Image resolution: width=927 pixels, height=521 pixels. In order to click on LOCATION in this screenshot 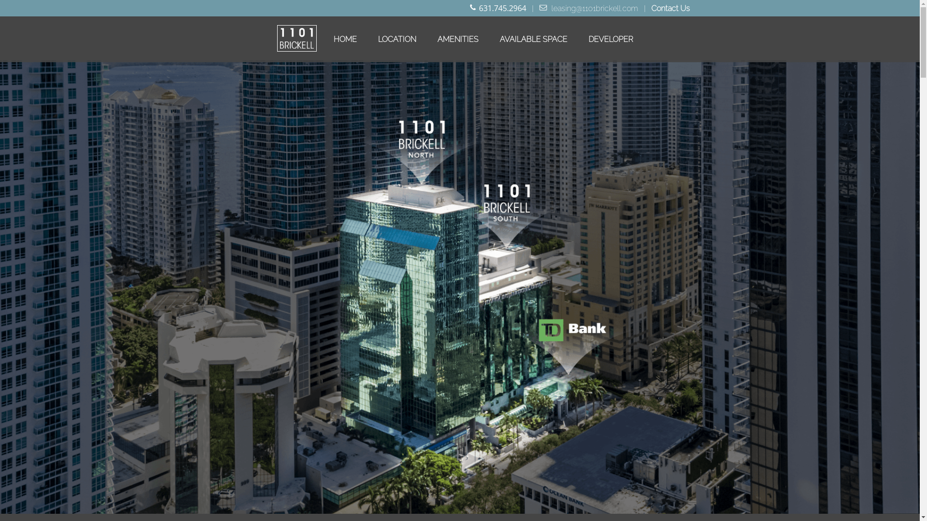, I will do `click(397, 40)`.